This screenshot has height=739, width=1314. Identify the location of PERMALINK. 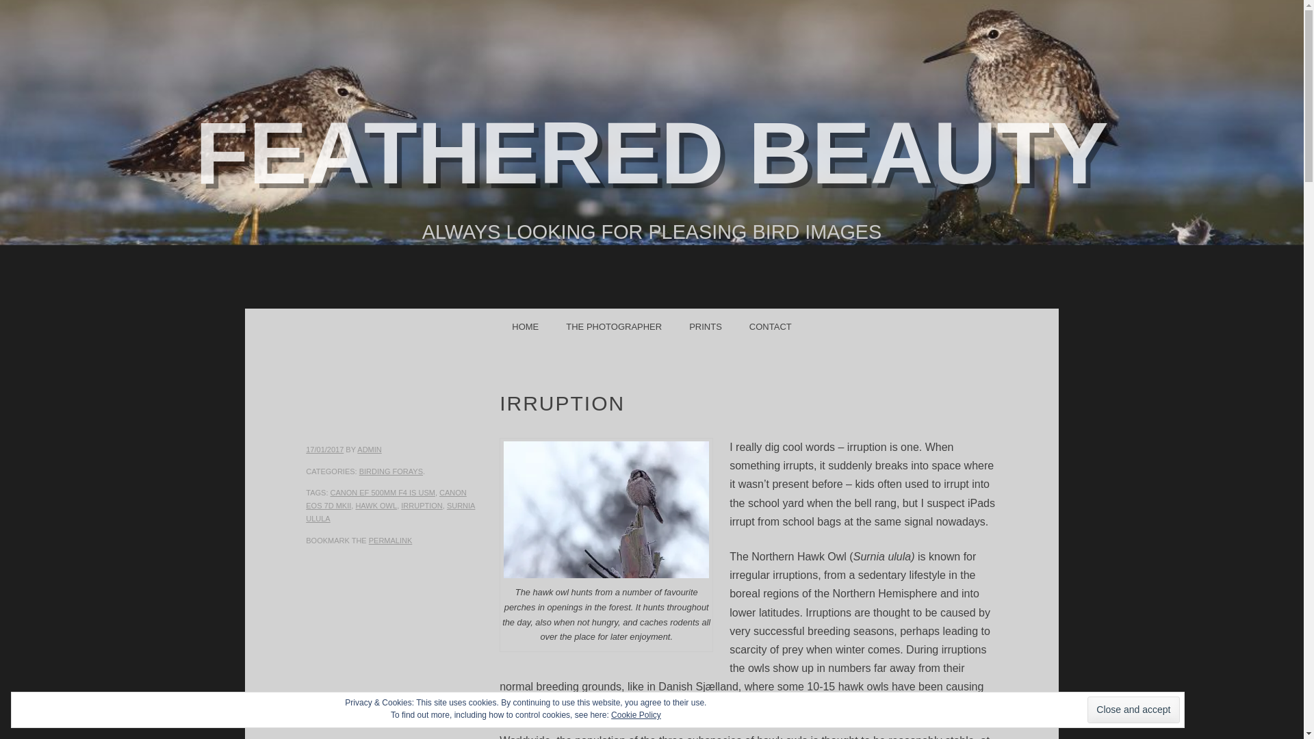
(390, 541).